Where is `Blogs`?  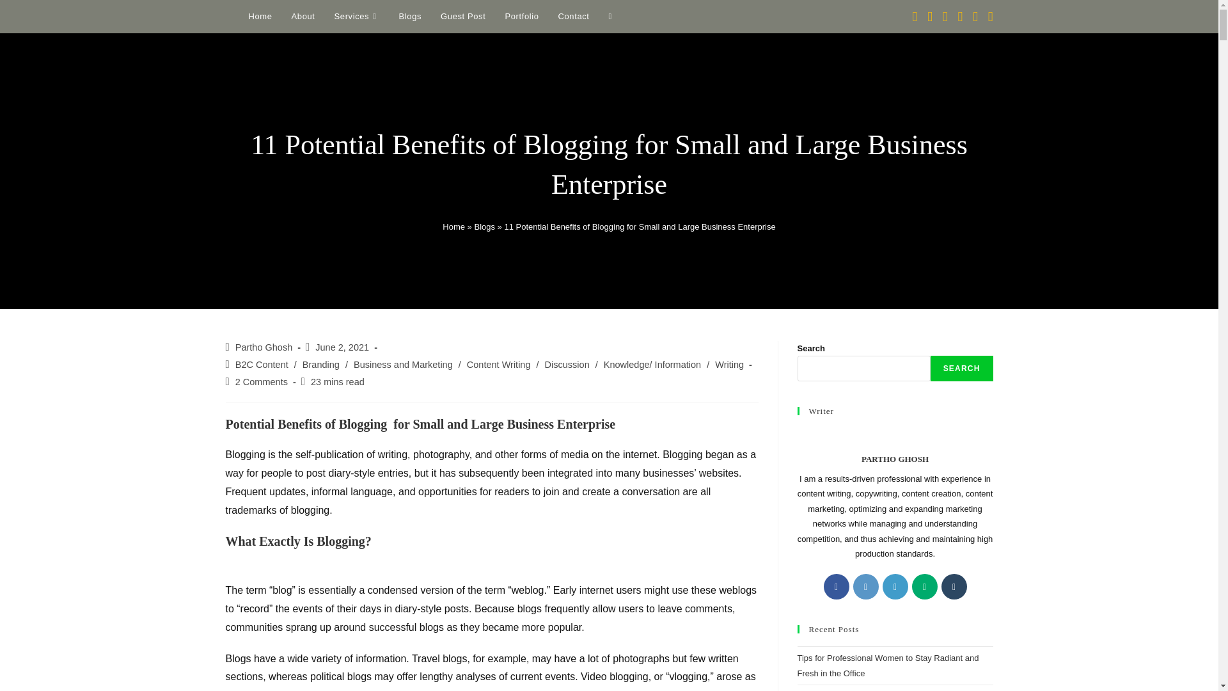
Blogs is located at coordinates (484, 226).